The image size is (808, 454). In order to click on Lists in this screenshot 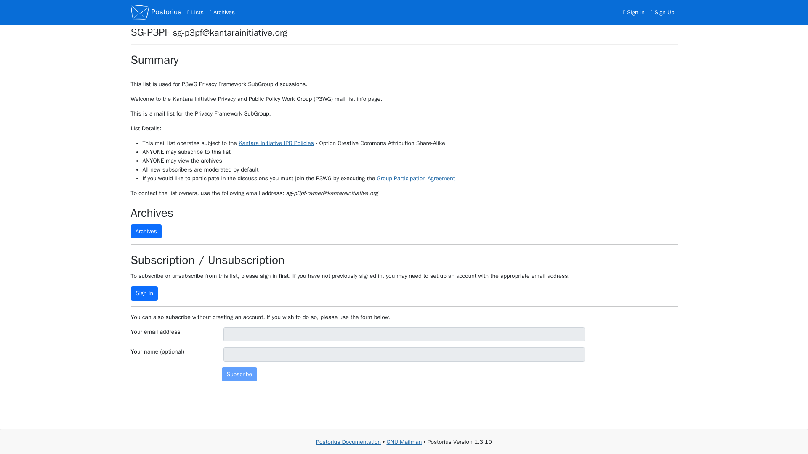, I will do `click(195, 13)`.